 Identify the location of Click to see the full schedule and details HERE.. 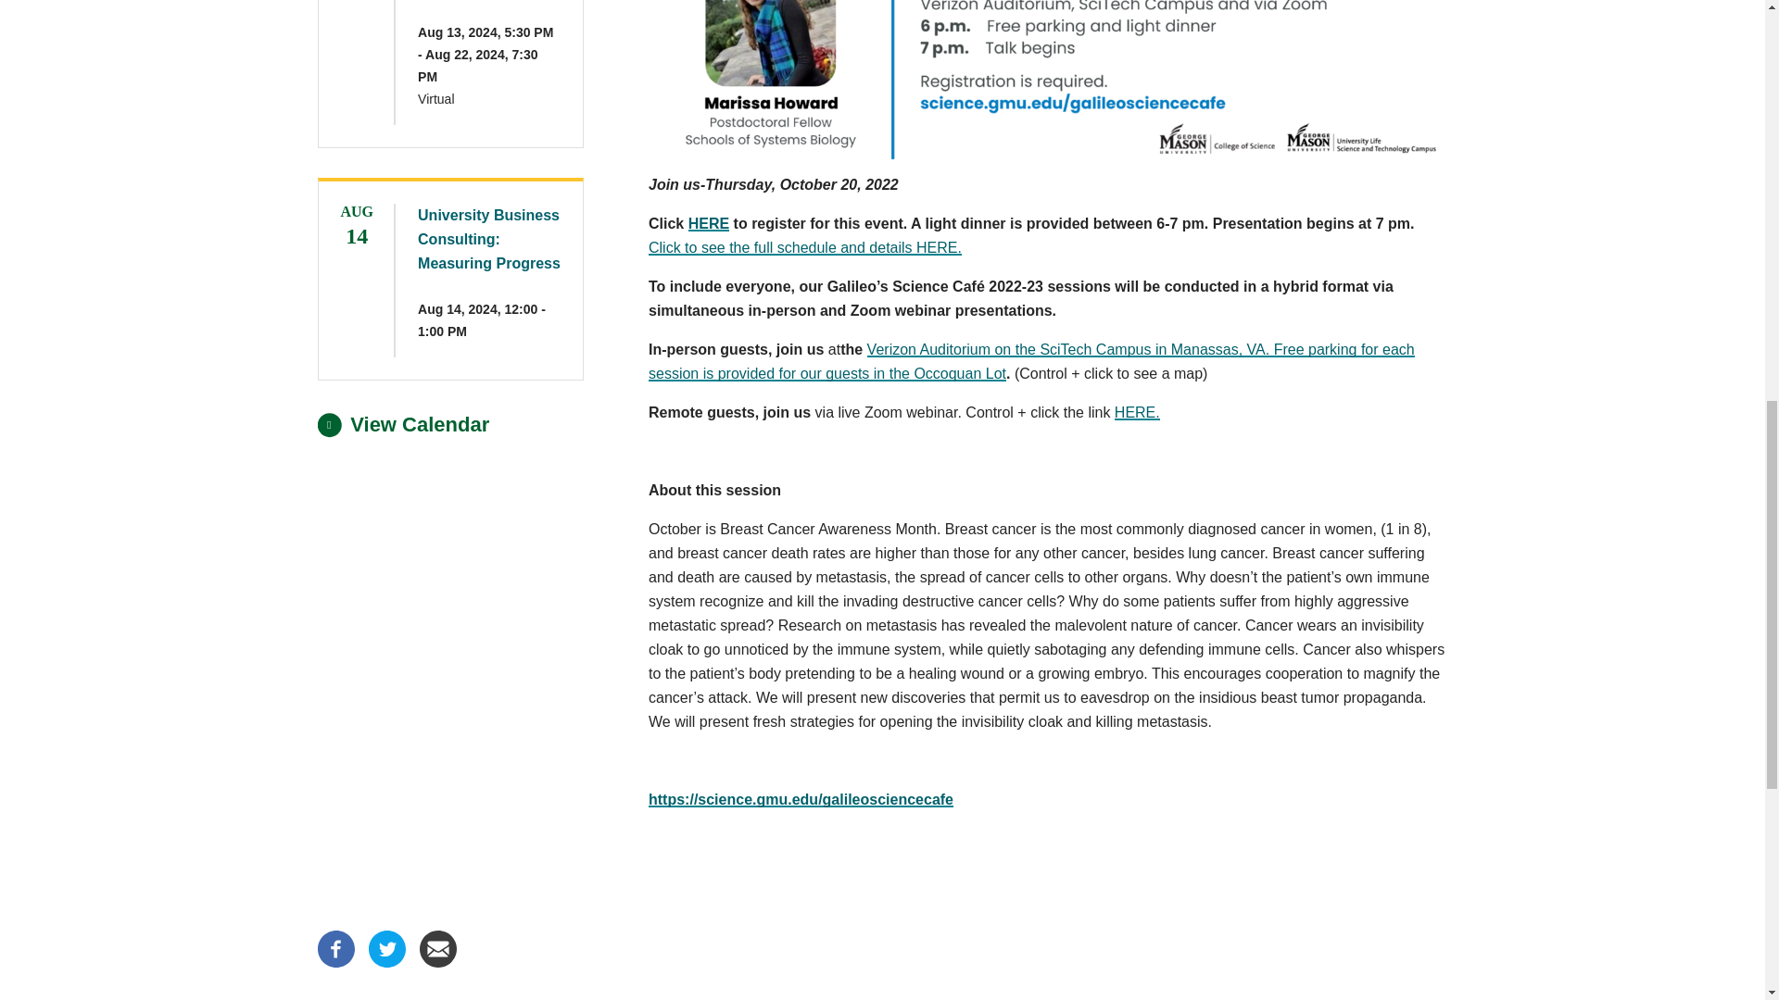
(805, 248).